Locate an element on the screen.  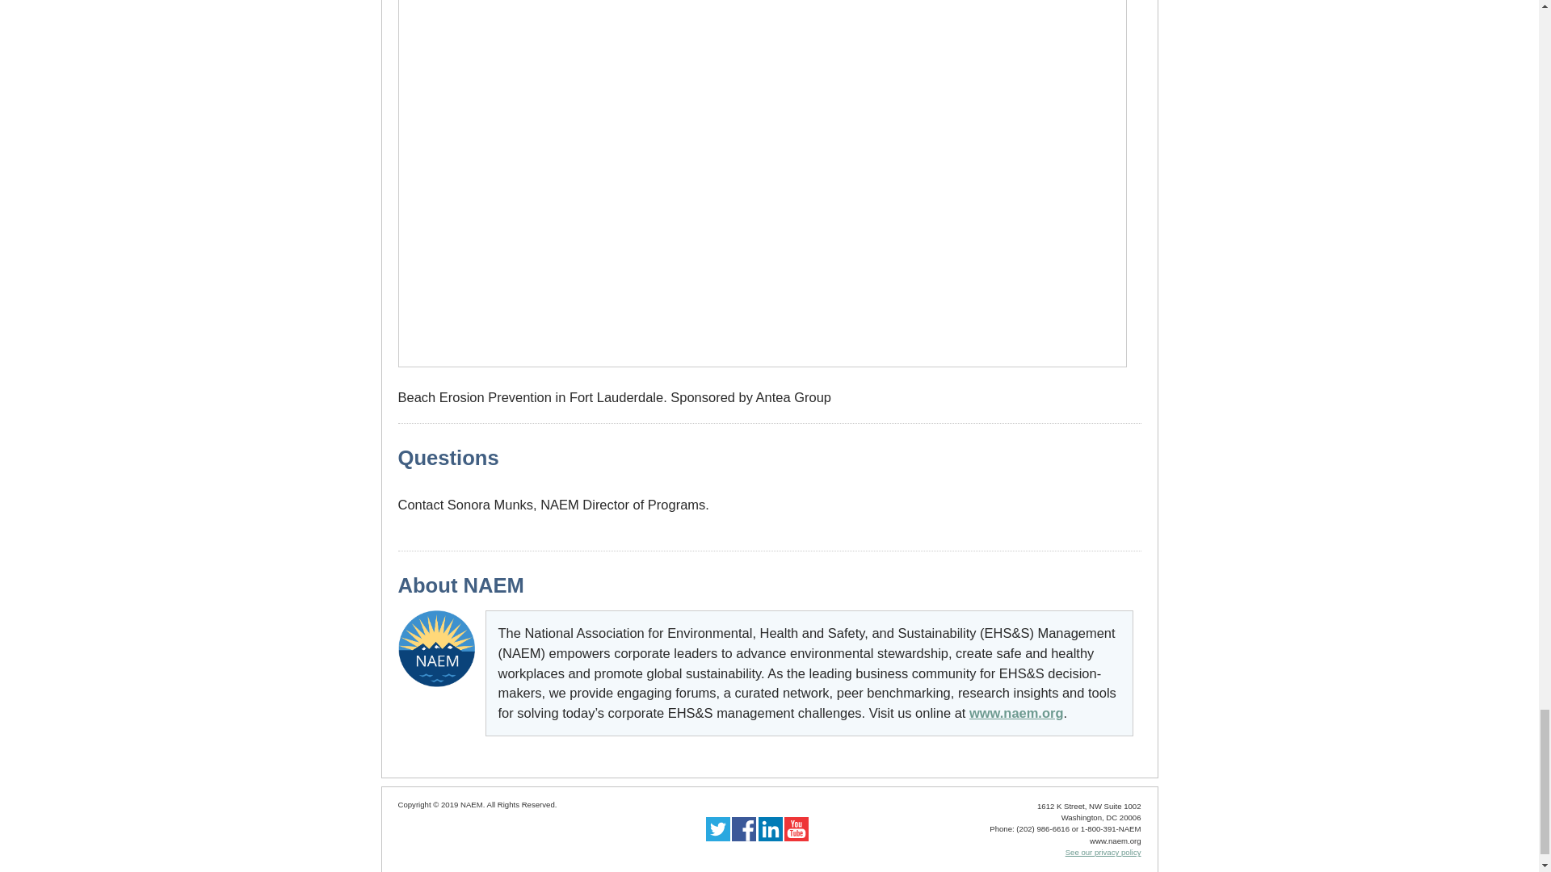
NAEM logo is located at coordinates (435, 649).